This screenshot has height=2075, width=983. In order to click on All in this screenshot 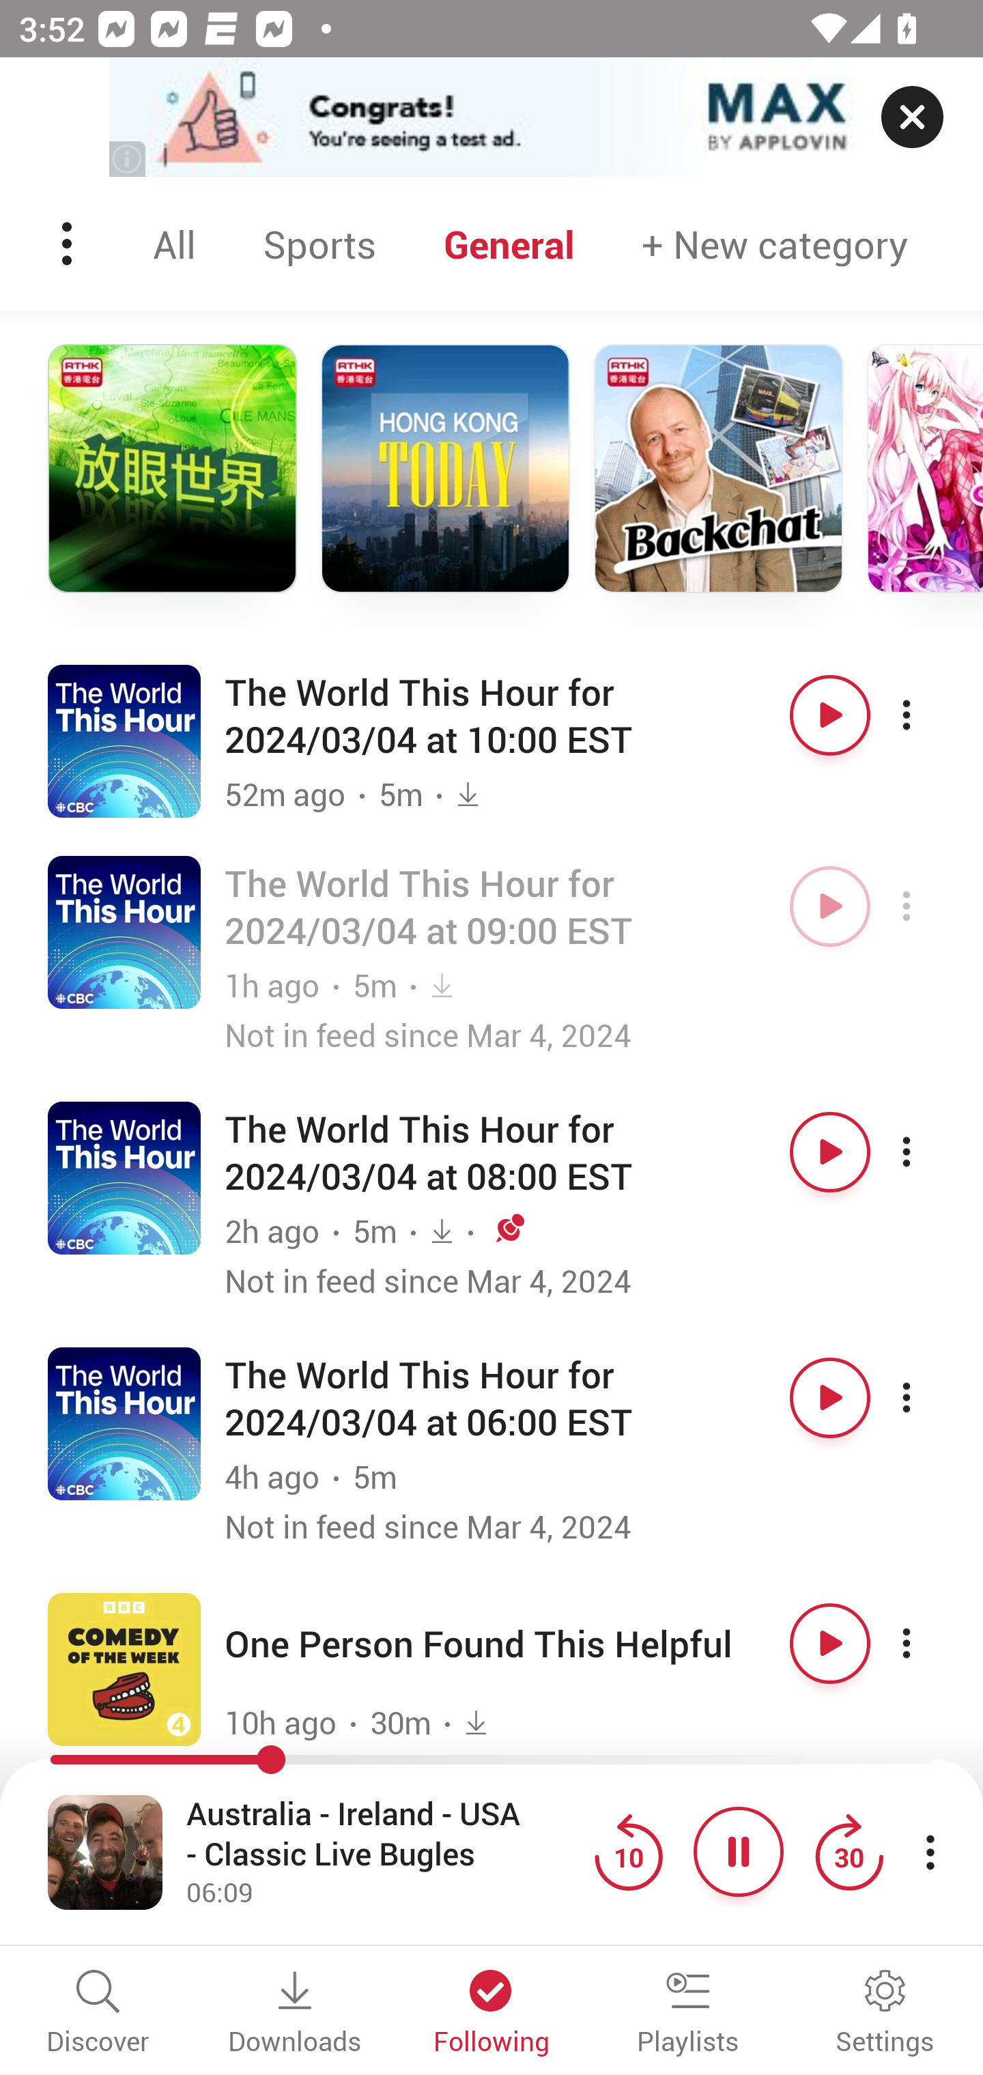, I will do `click(174, 244)`.